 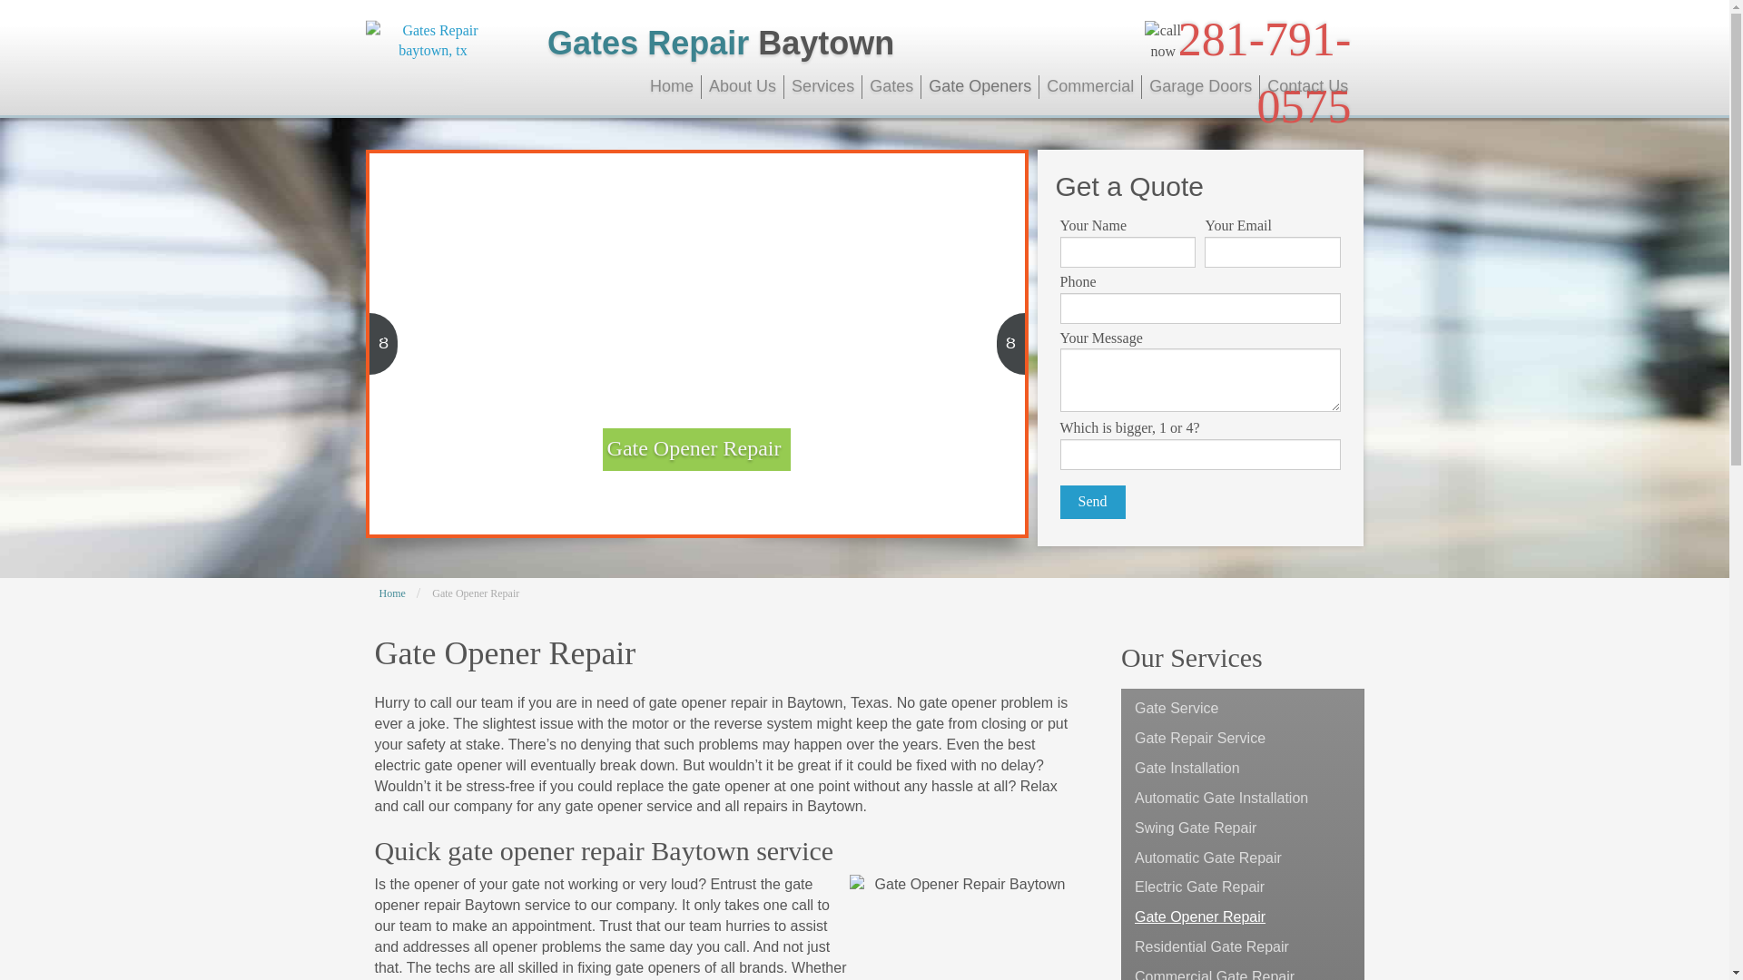 What do you see at coordinates (1089, 87) in the screenshot?
I see `Commercial` at bounding box center [1089, 87].